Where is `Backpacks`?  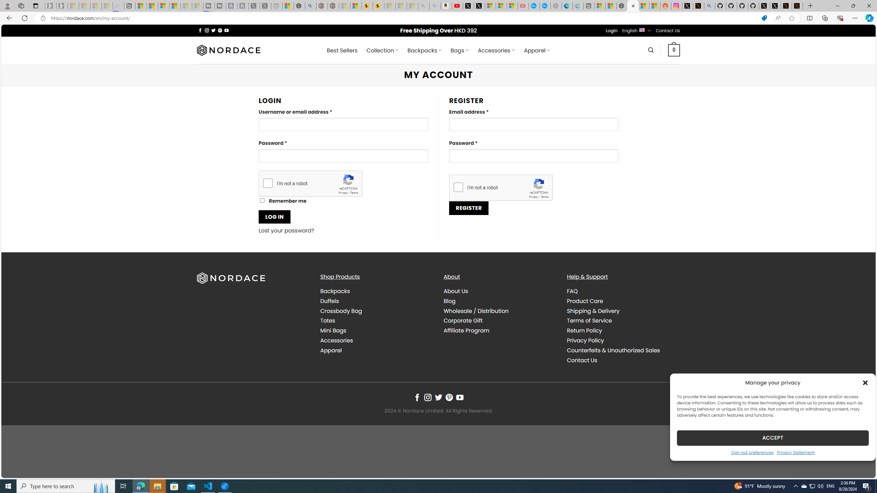
Backpacks is located at coordinates (376, 291).